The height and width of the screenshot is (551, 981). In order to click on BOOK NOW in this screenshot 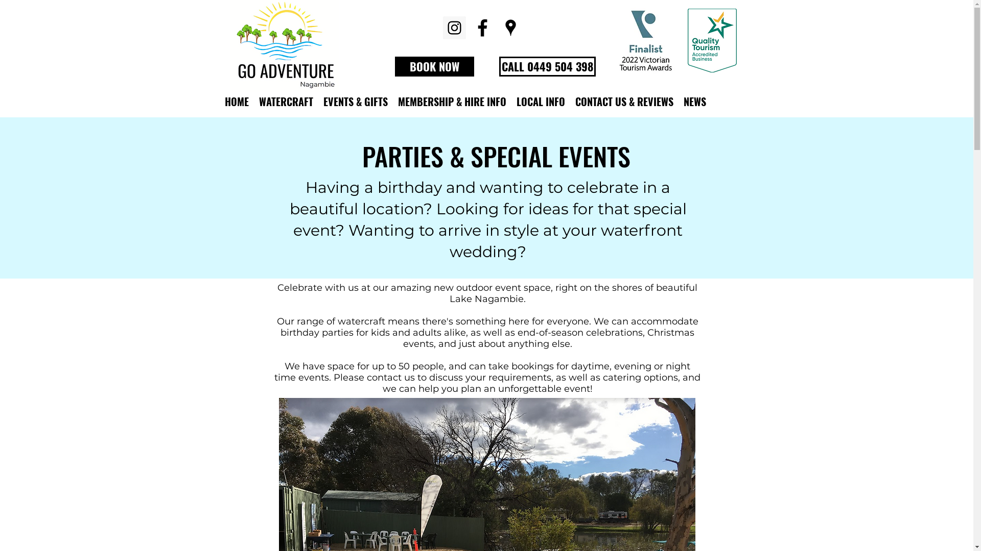, I will do `click(434, 66)`.